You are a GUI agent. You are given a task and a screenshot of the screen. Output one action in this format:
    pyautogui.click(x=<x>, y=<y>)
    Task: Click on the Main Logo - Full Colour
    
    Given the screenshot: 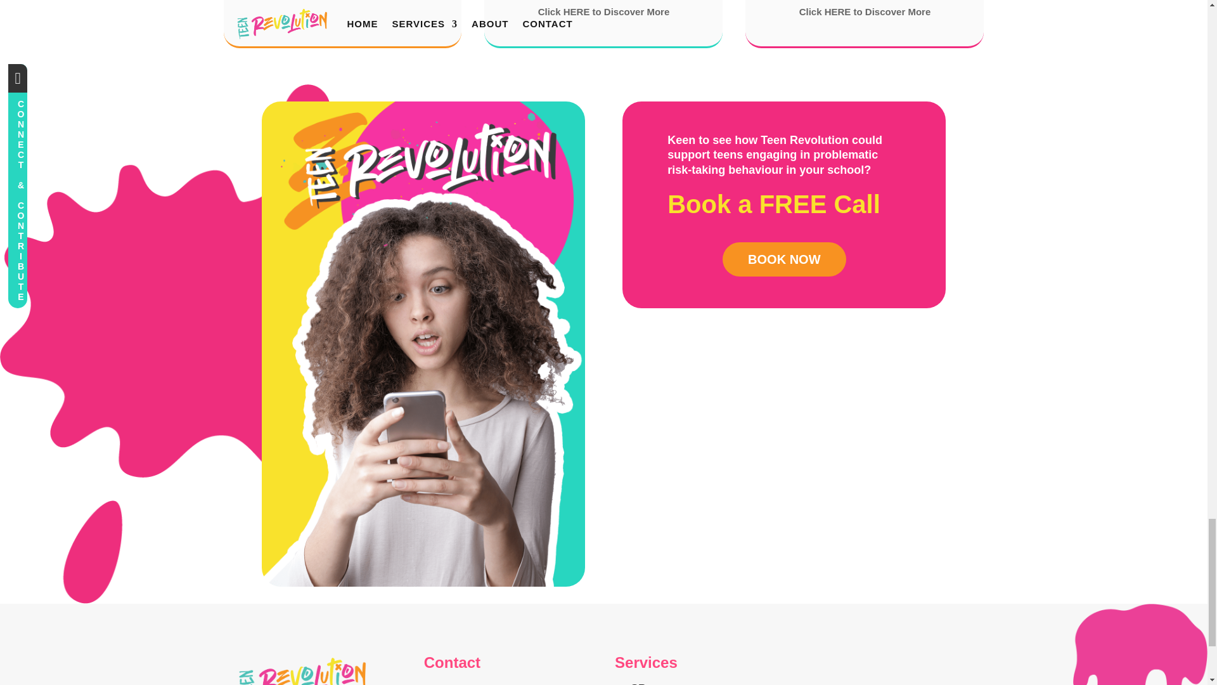 What is the action you would take?
    pyautogui.click(x=300, y=670)
    